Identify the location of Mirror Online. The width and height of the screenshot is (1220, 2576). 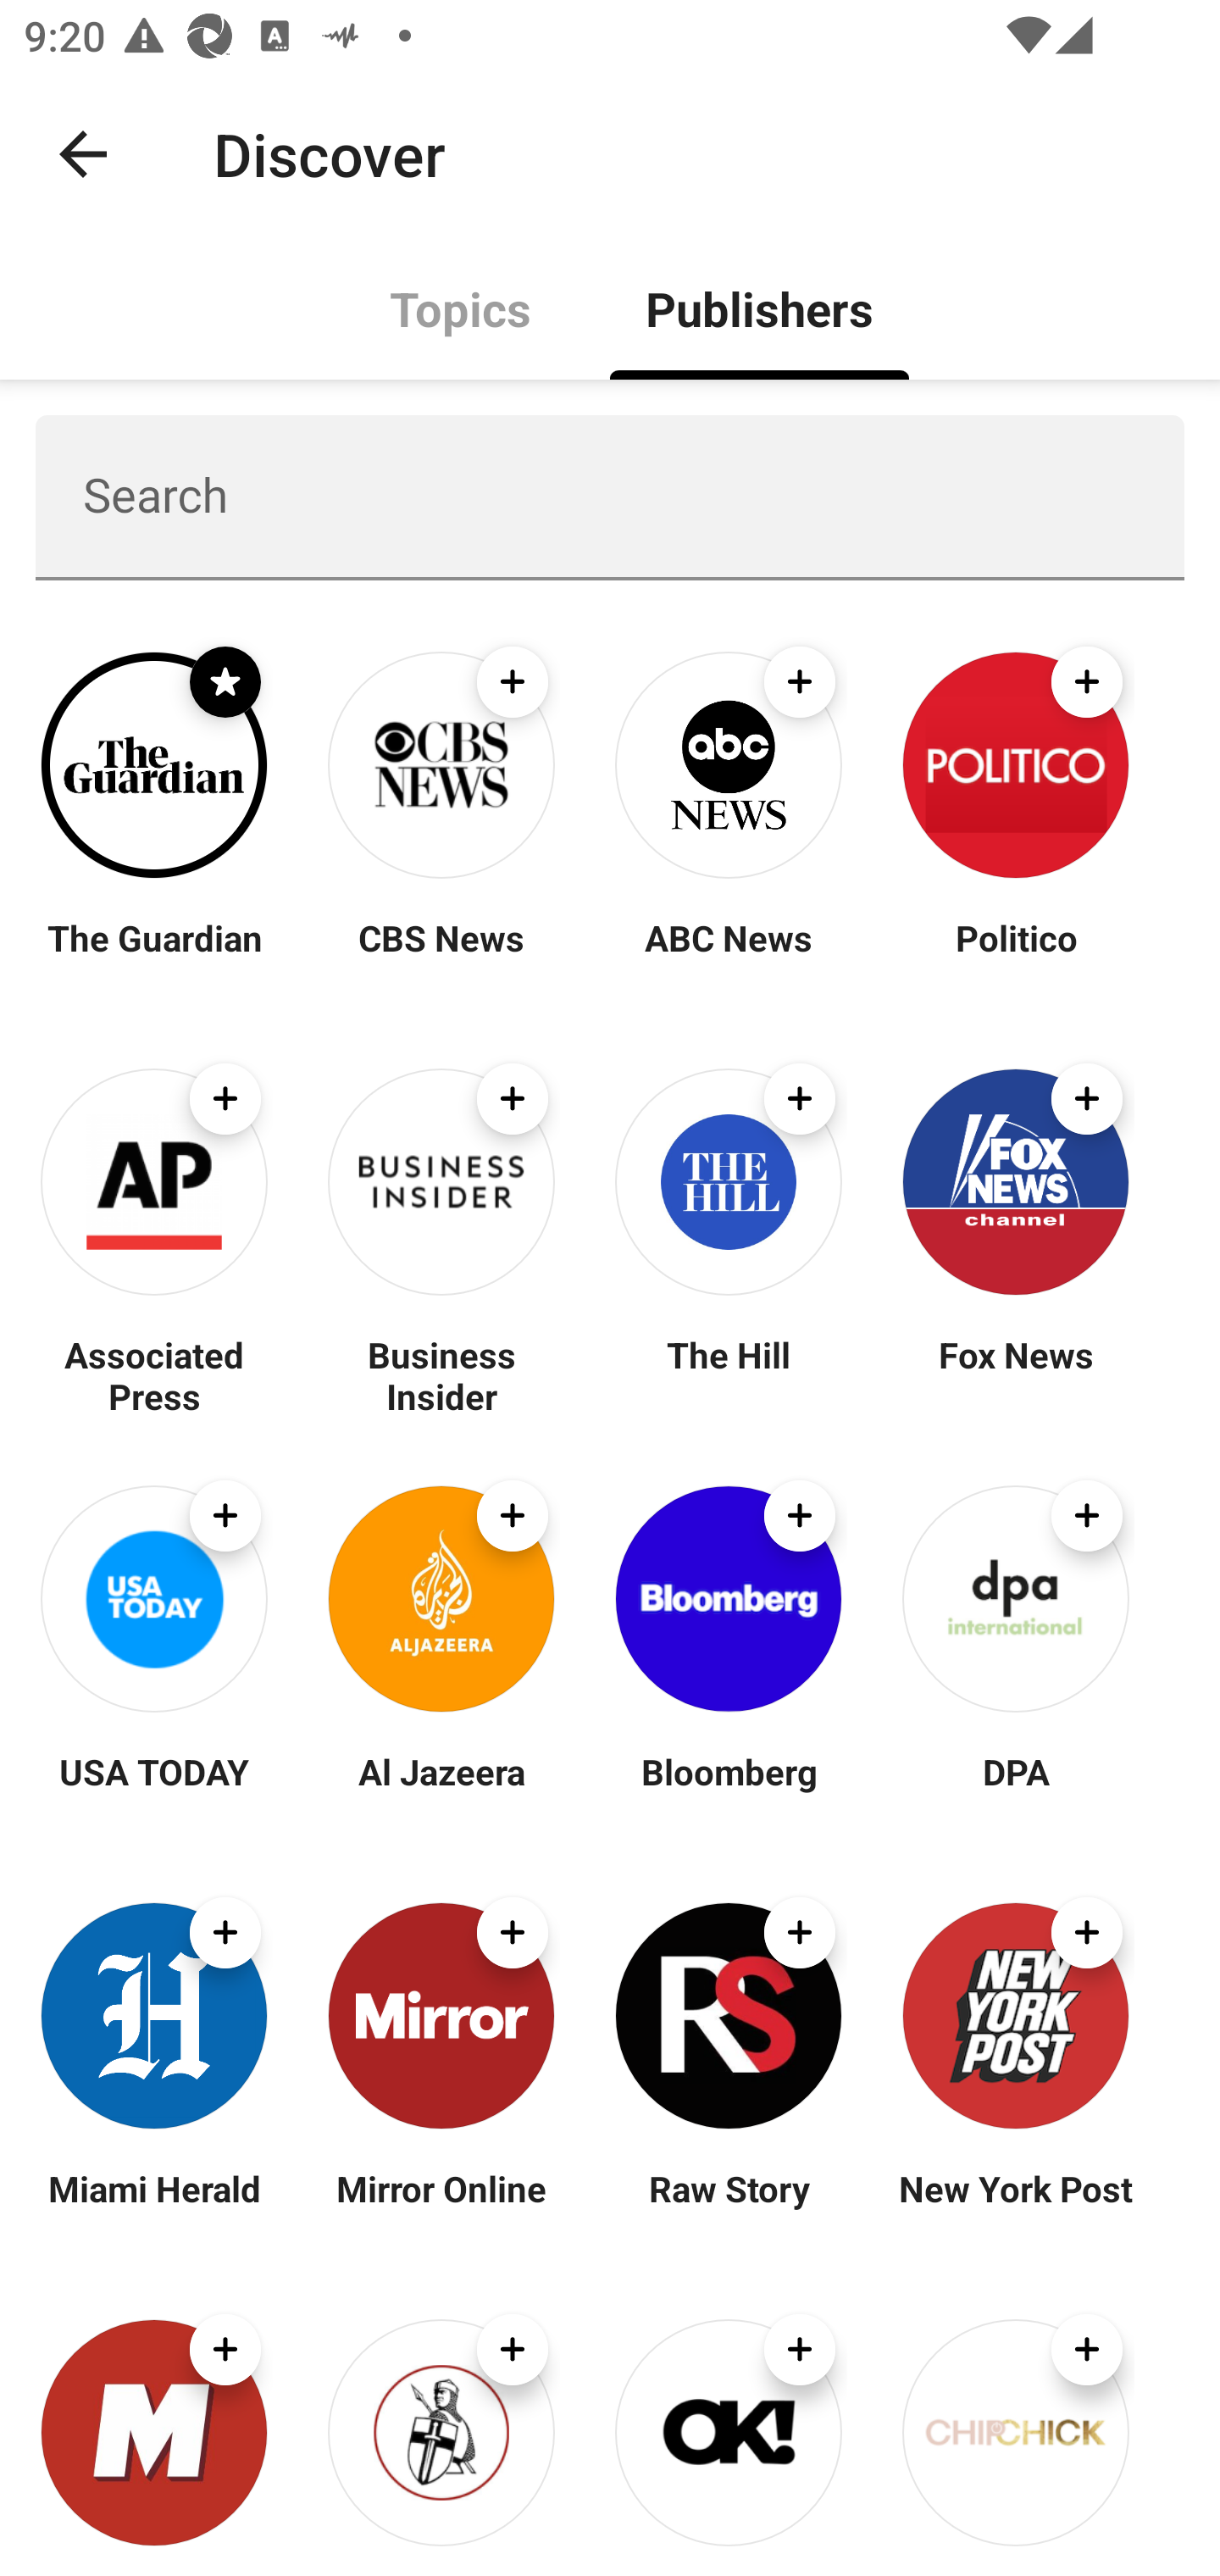
(441, 2208).